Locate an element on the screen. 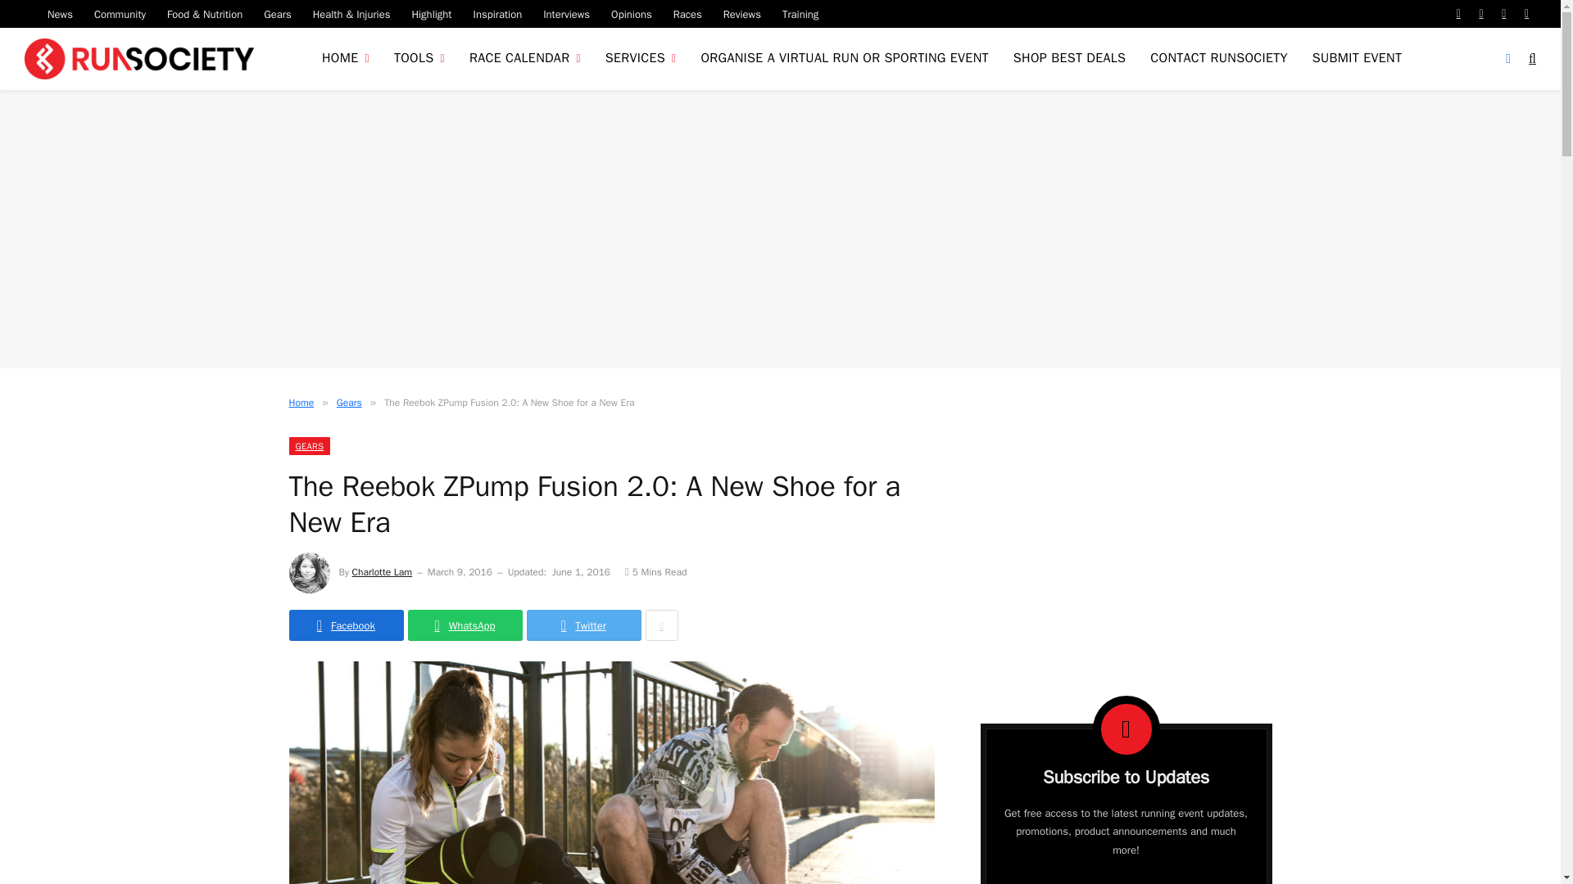 The width and height of the screenshot is (1573, 884). Share on Facebook is located at coordinates (345, 625).